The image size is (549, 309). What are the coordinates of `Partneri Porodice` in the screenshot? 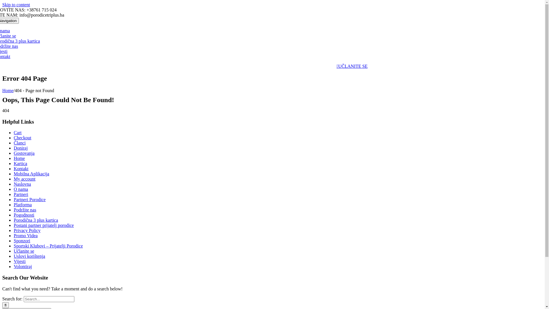 It's located at (30, 200).